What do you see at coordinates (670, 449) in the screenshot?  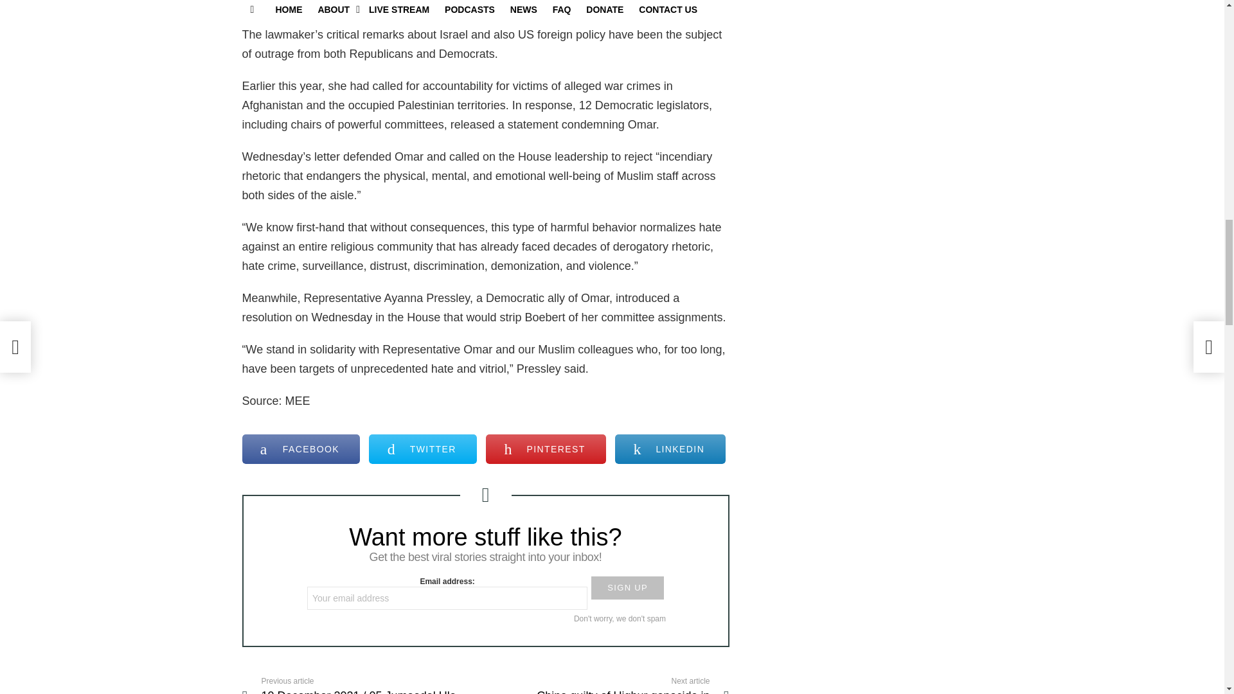 I see `Share on LinkedIn` at bounding box center [670, 449].